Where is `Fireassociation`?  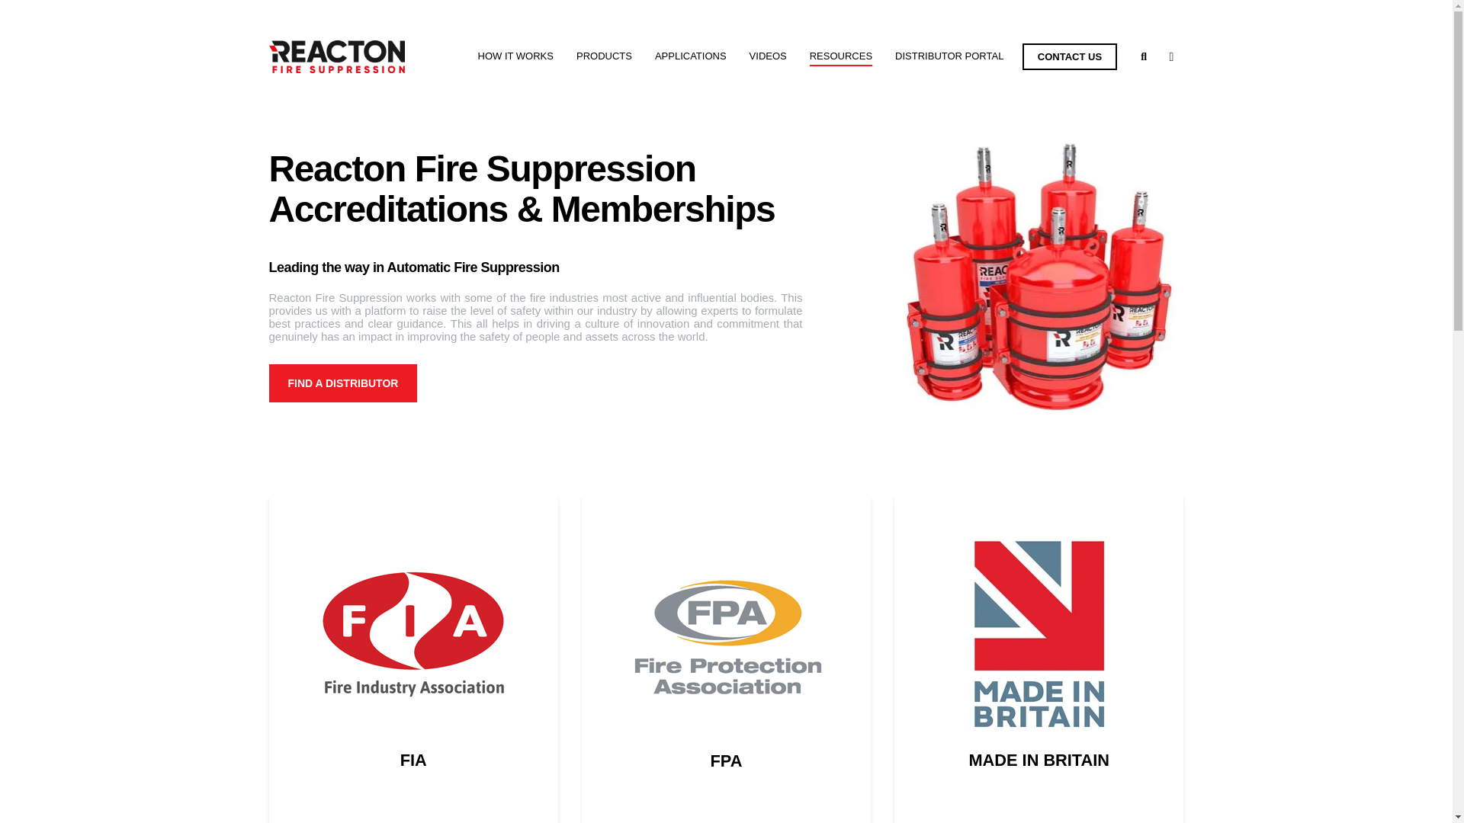 Fireassociation is located at coordinates (726, 646).